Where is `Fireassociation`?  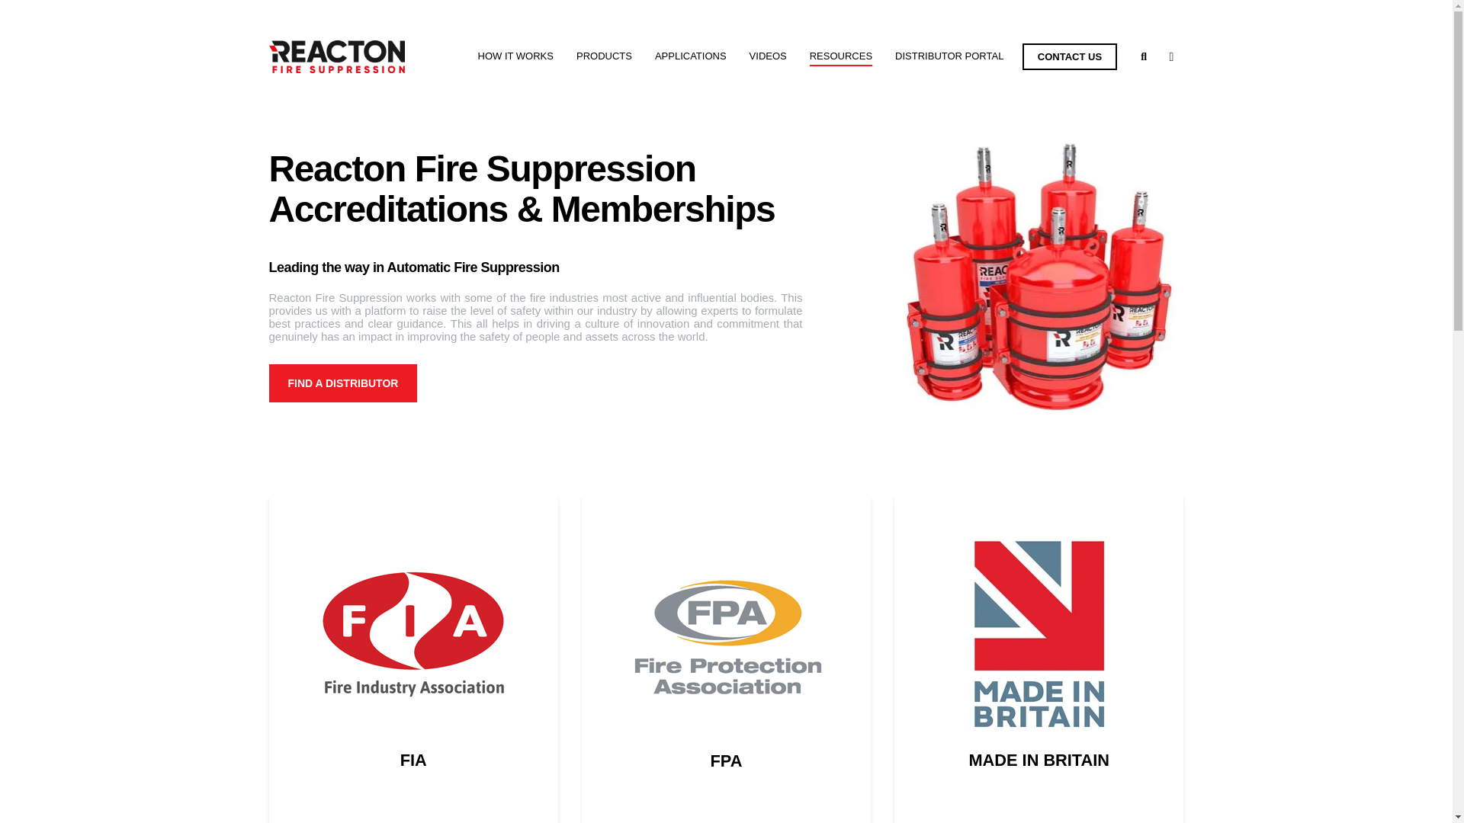 Fireassociation is located at coordinates (726, 646).